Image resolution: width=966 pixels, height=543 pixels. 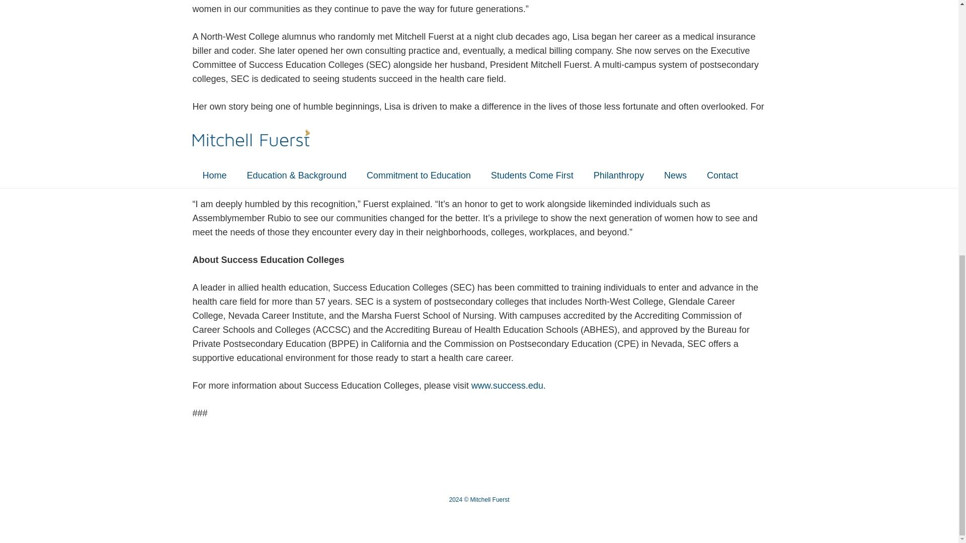 What do you see at coordinates (508, 385) in the screenshot?
I see `www.success.edu.` at bounding box center [508, 385].